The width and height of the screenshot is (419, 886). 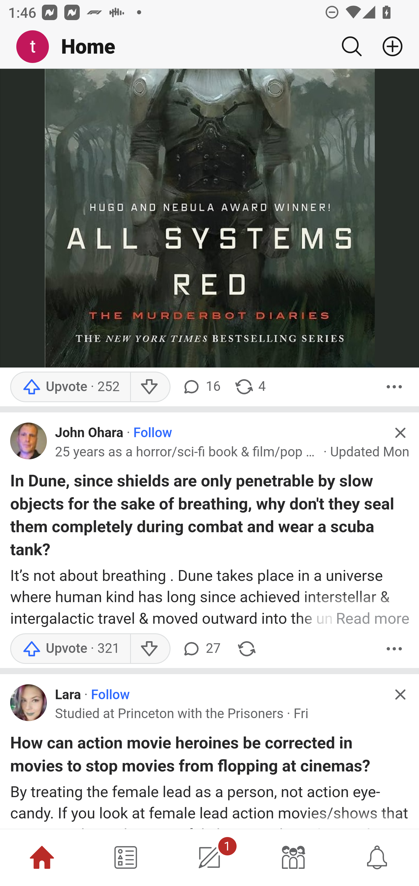 I want to click on Upvote, so click(x=70, y=648).